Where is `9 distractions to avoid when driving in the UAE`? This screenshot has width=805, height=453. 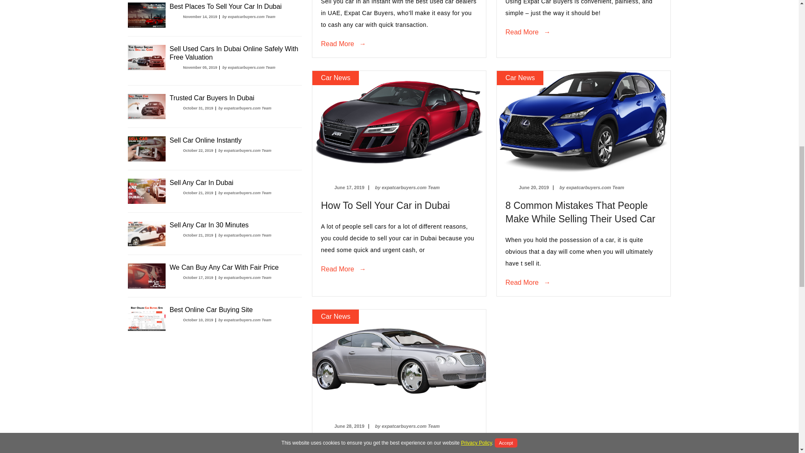 9 distractions to avoid when driving in the UAE is located at coordinates (580, 212).